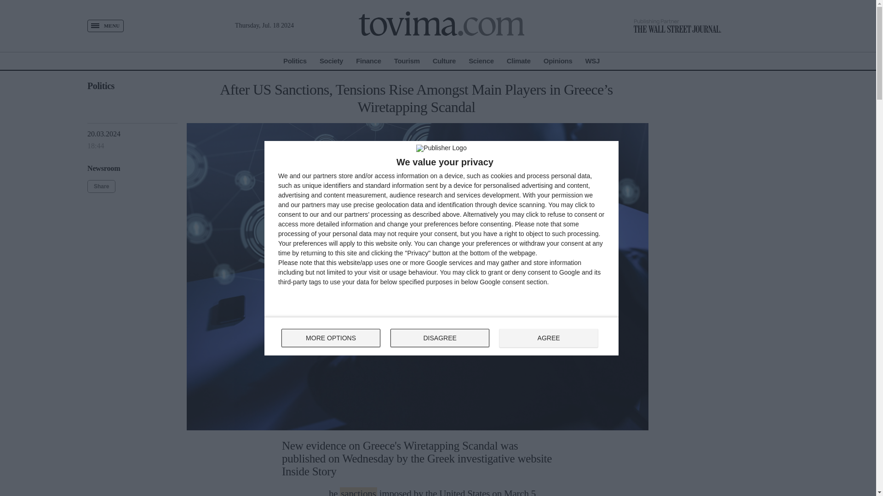  I want to click on Politics, so click(295, 61).